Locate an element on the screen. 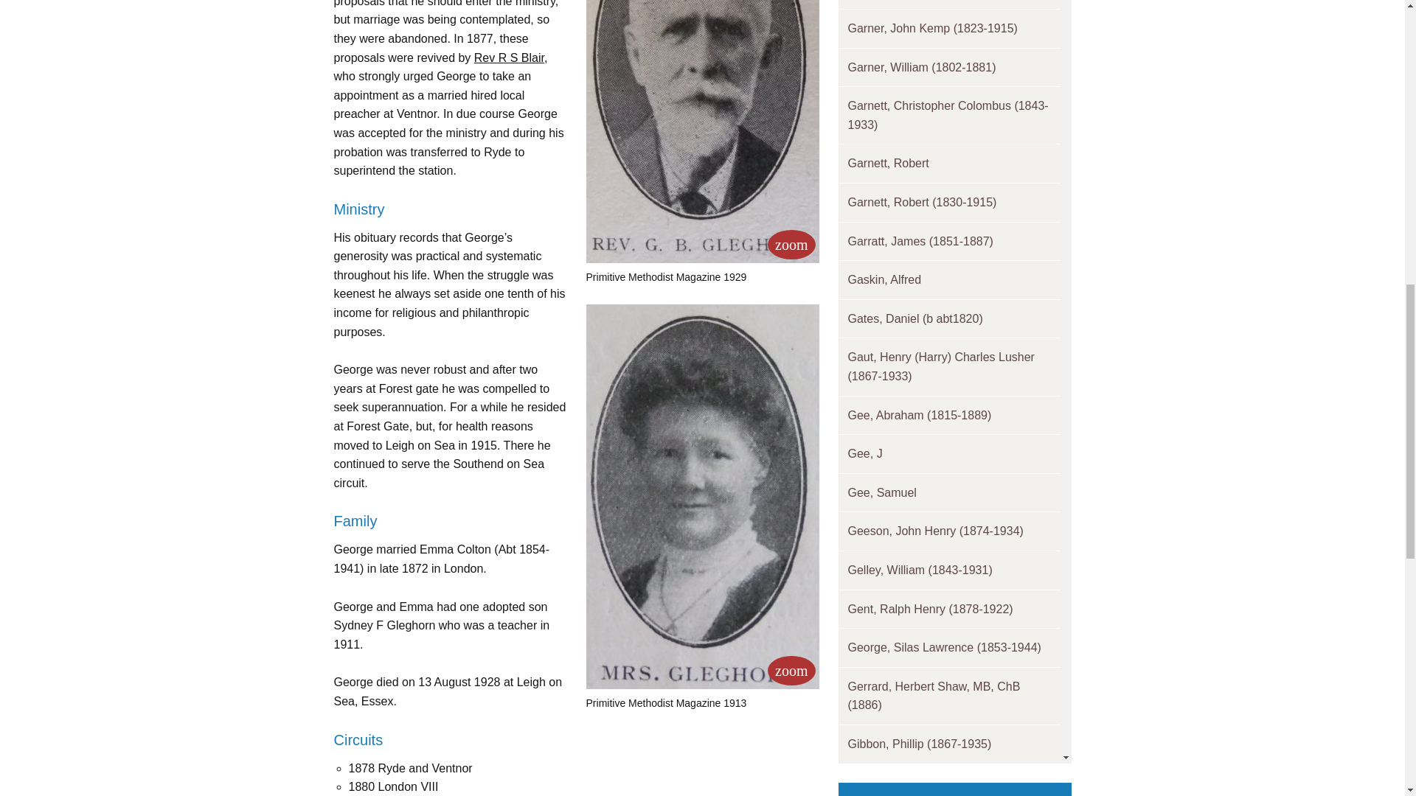  Rev R S Blair is located at coordinates (509, 57).